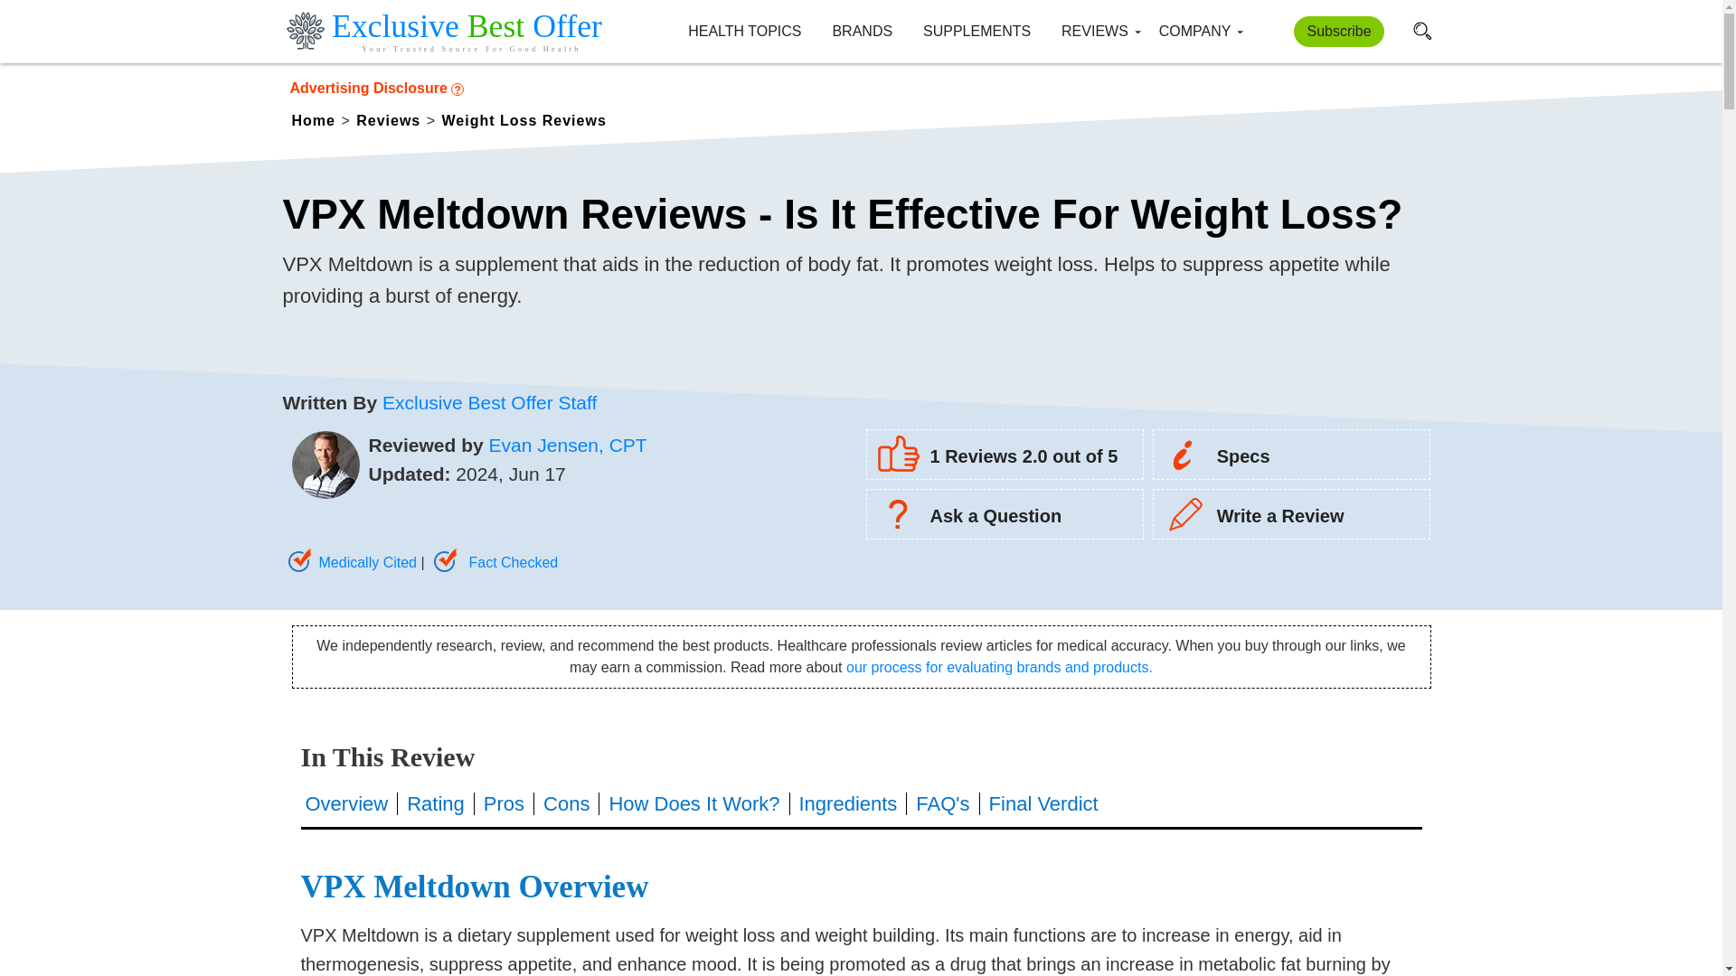 The height and width of the screenshot is (976, 1736). Describe the element at coordinates (999, 667) in the screenshot. I see `our process` at that location.